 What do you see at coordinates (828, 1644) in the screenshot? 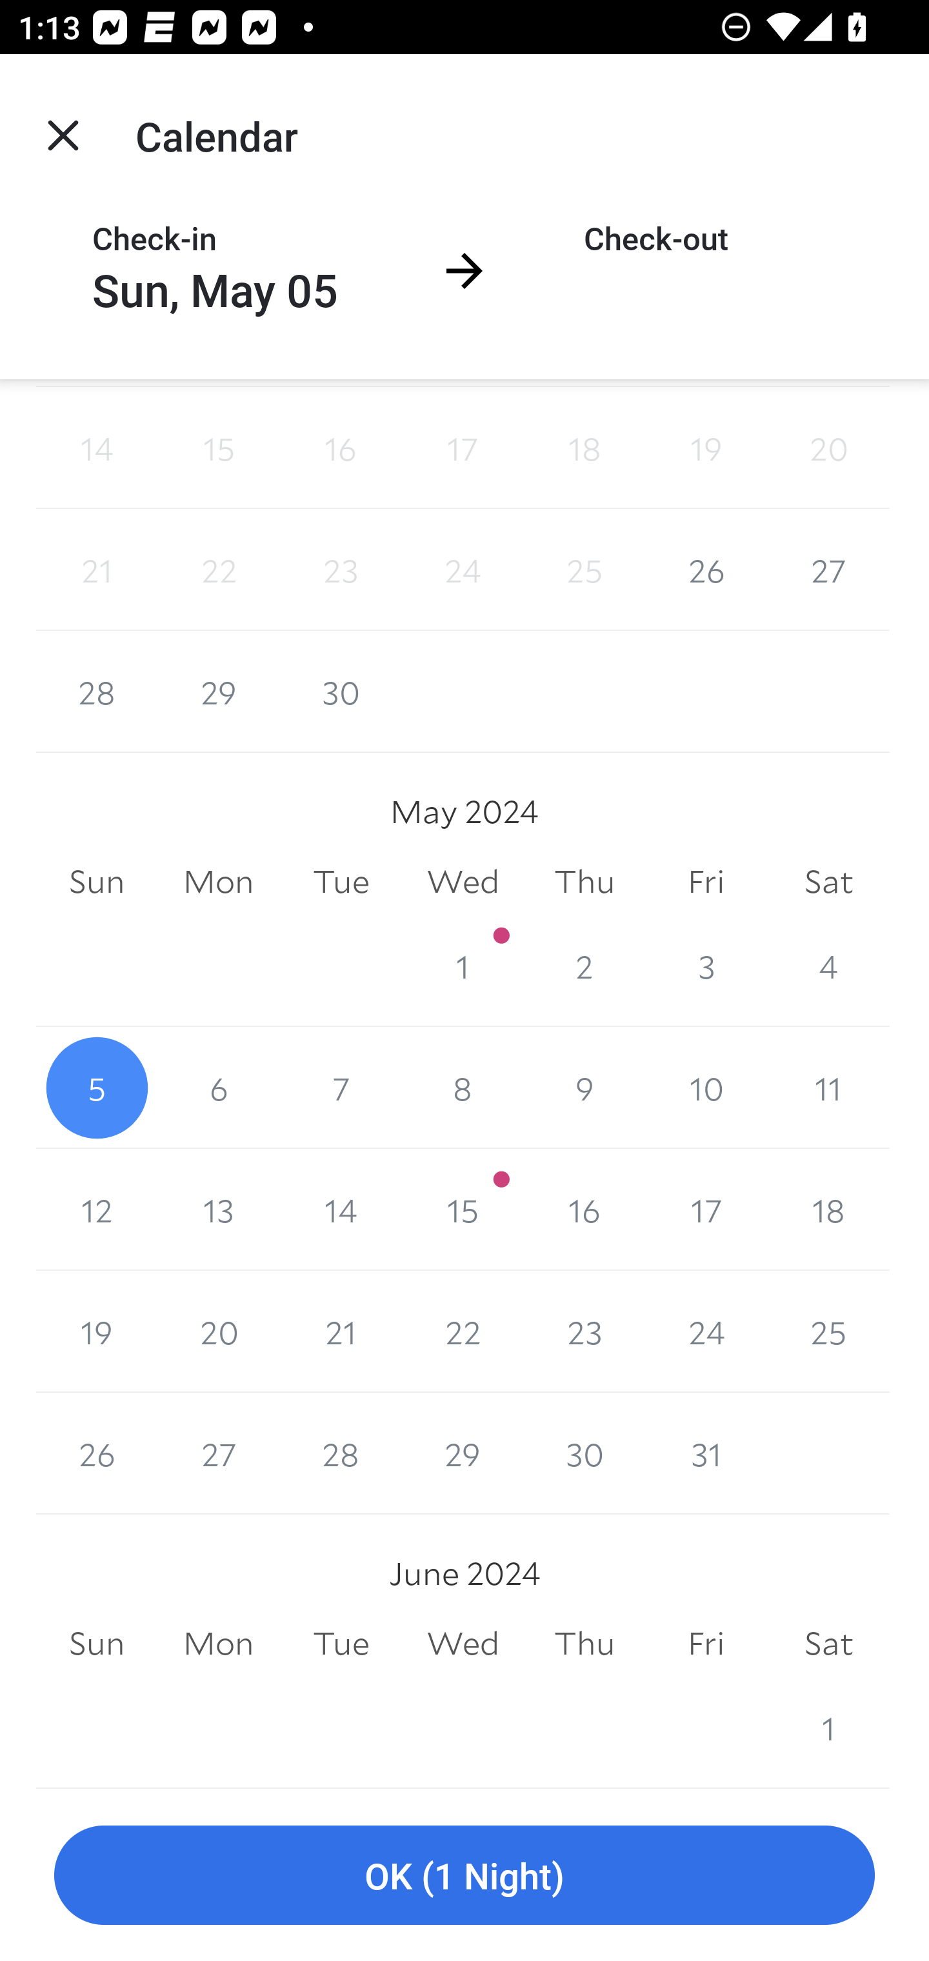
I see `Sat` at bounding box center [828, 1644].